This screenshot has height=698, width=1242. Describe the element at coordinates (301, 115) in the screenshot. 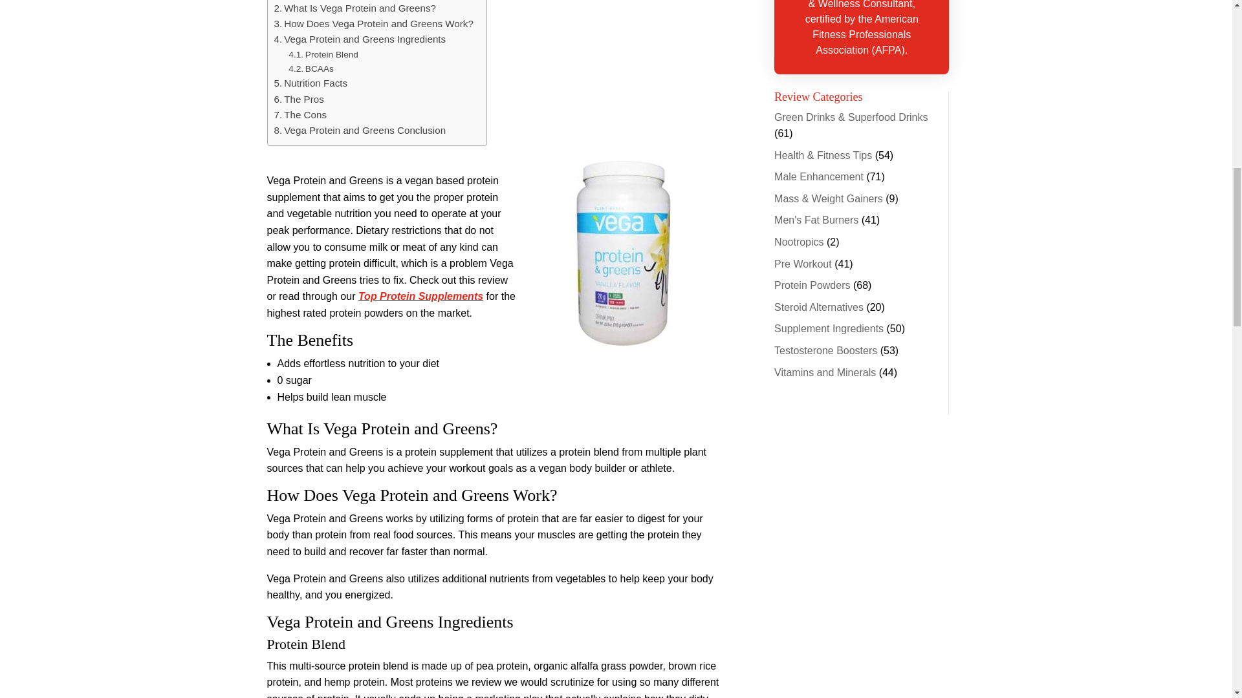

I see `The Cons` at that location.